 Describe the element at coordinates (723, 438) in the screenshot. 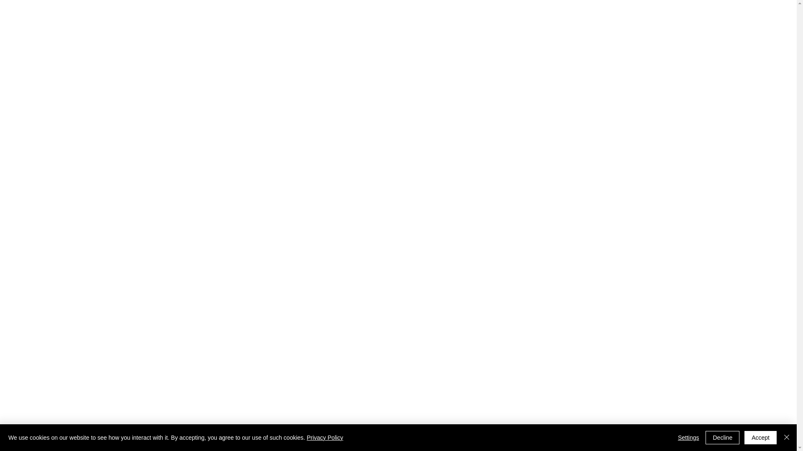

I see `Decline` at that location.